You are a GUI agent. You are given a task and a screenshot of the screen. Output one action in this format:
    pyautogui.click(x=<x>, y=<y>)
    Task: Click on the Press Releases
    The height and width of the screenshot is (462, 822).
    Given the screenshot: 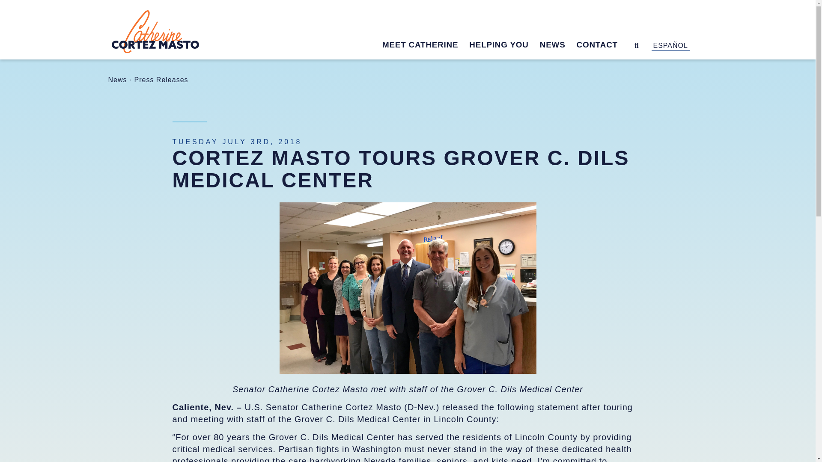 What is the action you would take?
    pyautogui.click(x=161, y=80)
    